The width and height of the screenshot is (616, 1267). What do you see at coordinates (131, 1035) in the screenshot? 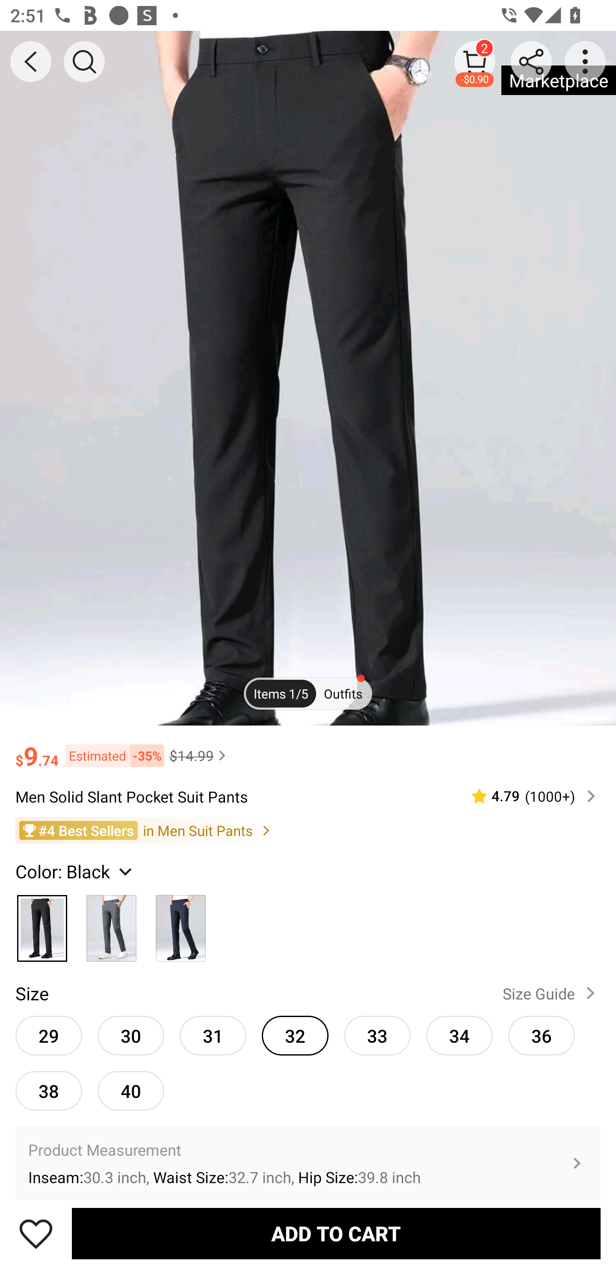
I see `30 30unselected option` at bounding box center [131, 1035].